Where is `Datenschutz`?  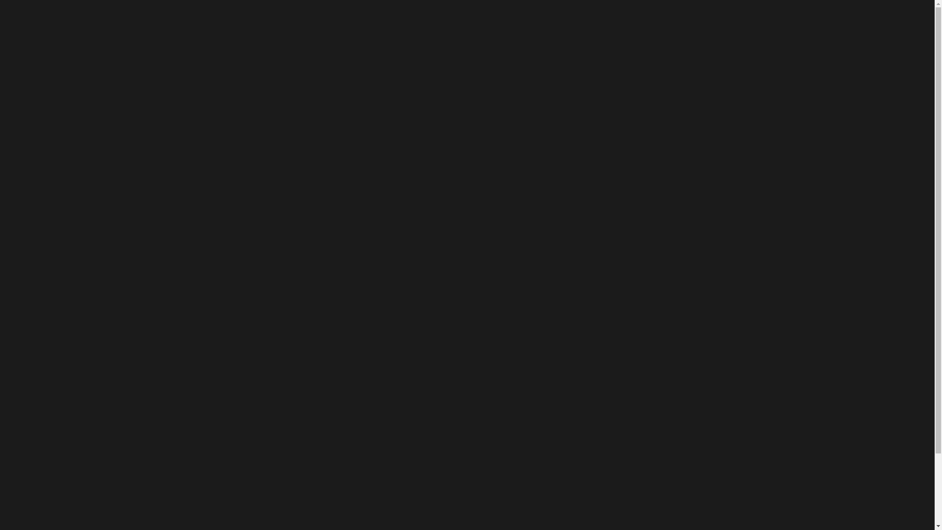
Datenschutz is located at coordinates (796, 39).